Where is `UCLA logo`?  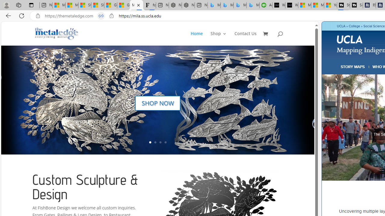 UCLA logo is located at coordinates (350, 39).